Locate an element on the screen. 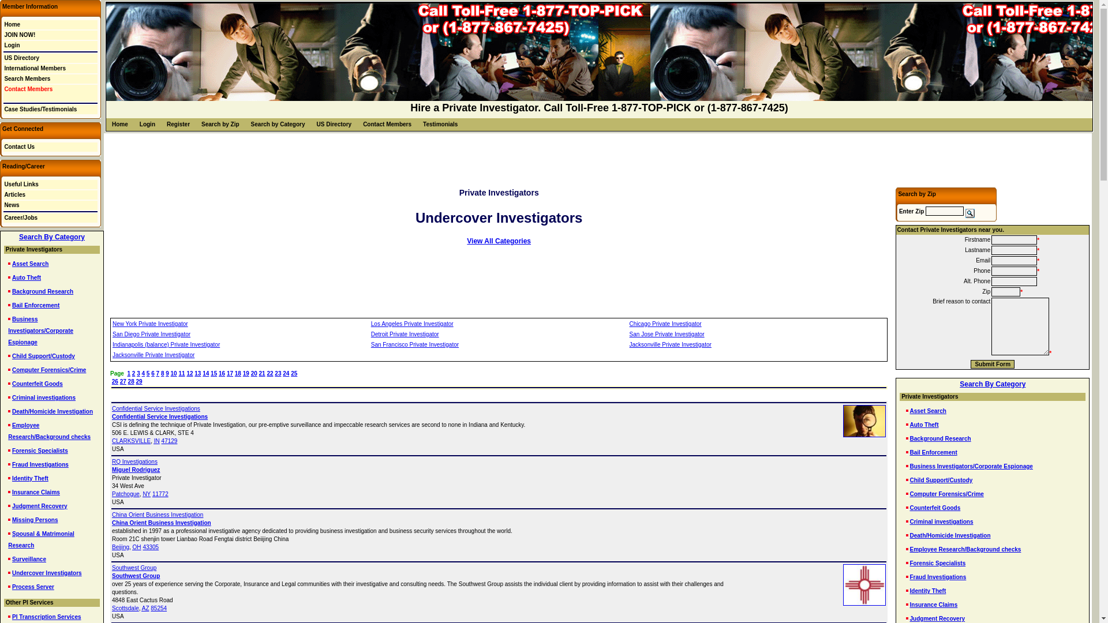 This screenshot has width=1108, height=623. PI Transcription Services is located at coordinates (46, 616).